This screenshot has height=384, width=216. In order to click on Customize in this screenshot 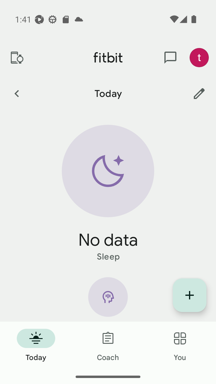, I will do `click(199, 93)`.